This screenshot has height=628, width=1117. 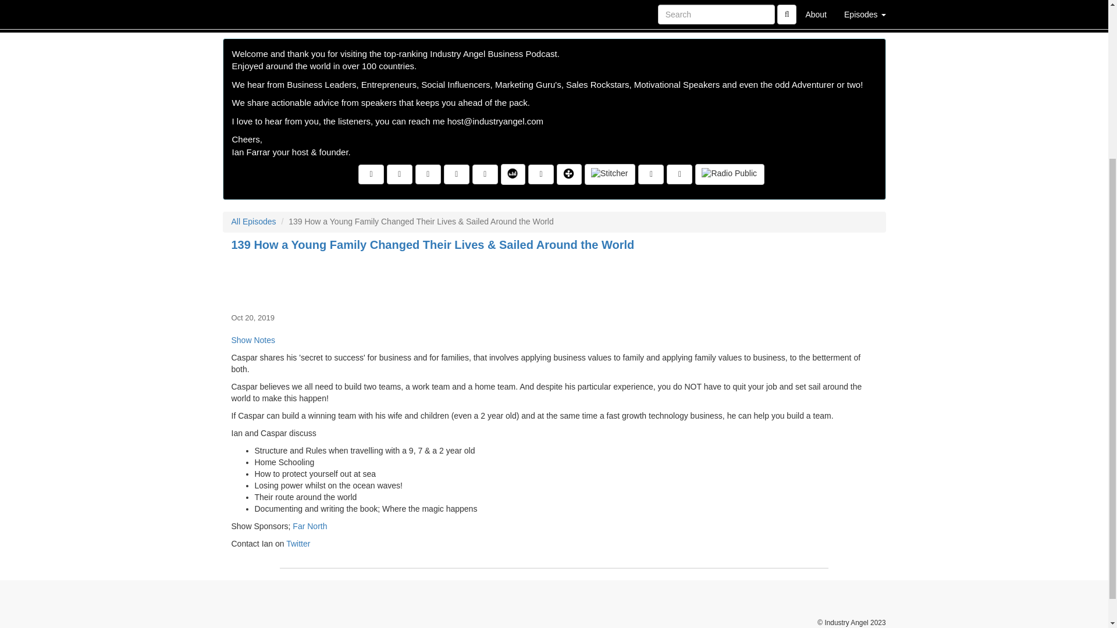 I want to click on Listen on TuneIn, so click(x=569, y=174).